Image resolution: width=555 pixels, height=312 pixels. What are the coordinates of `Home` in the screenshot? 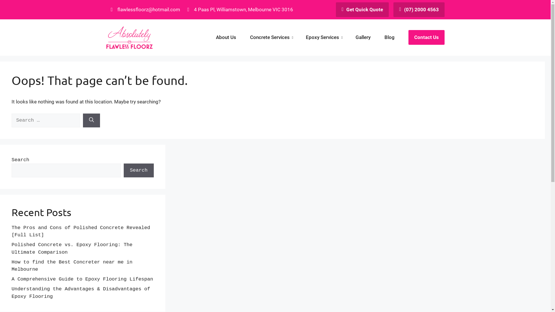 It's located at (129, 38).